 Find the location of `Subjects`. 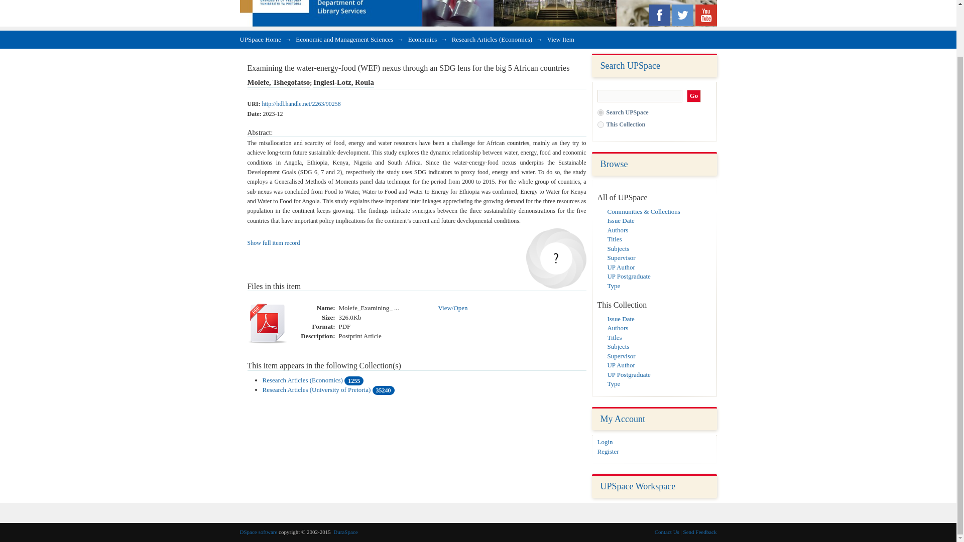

Subjects is located at coordinates (618, 346).